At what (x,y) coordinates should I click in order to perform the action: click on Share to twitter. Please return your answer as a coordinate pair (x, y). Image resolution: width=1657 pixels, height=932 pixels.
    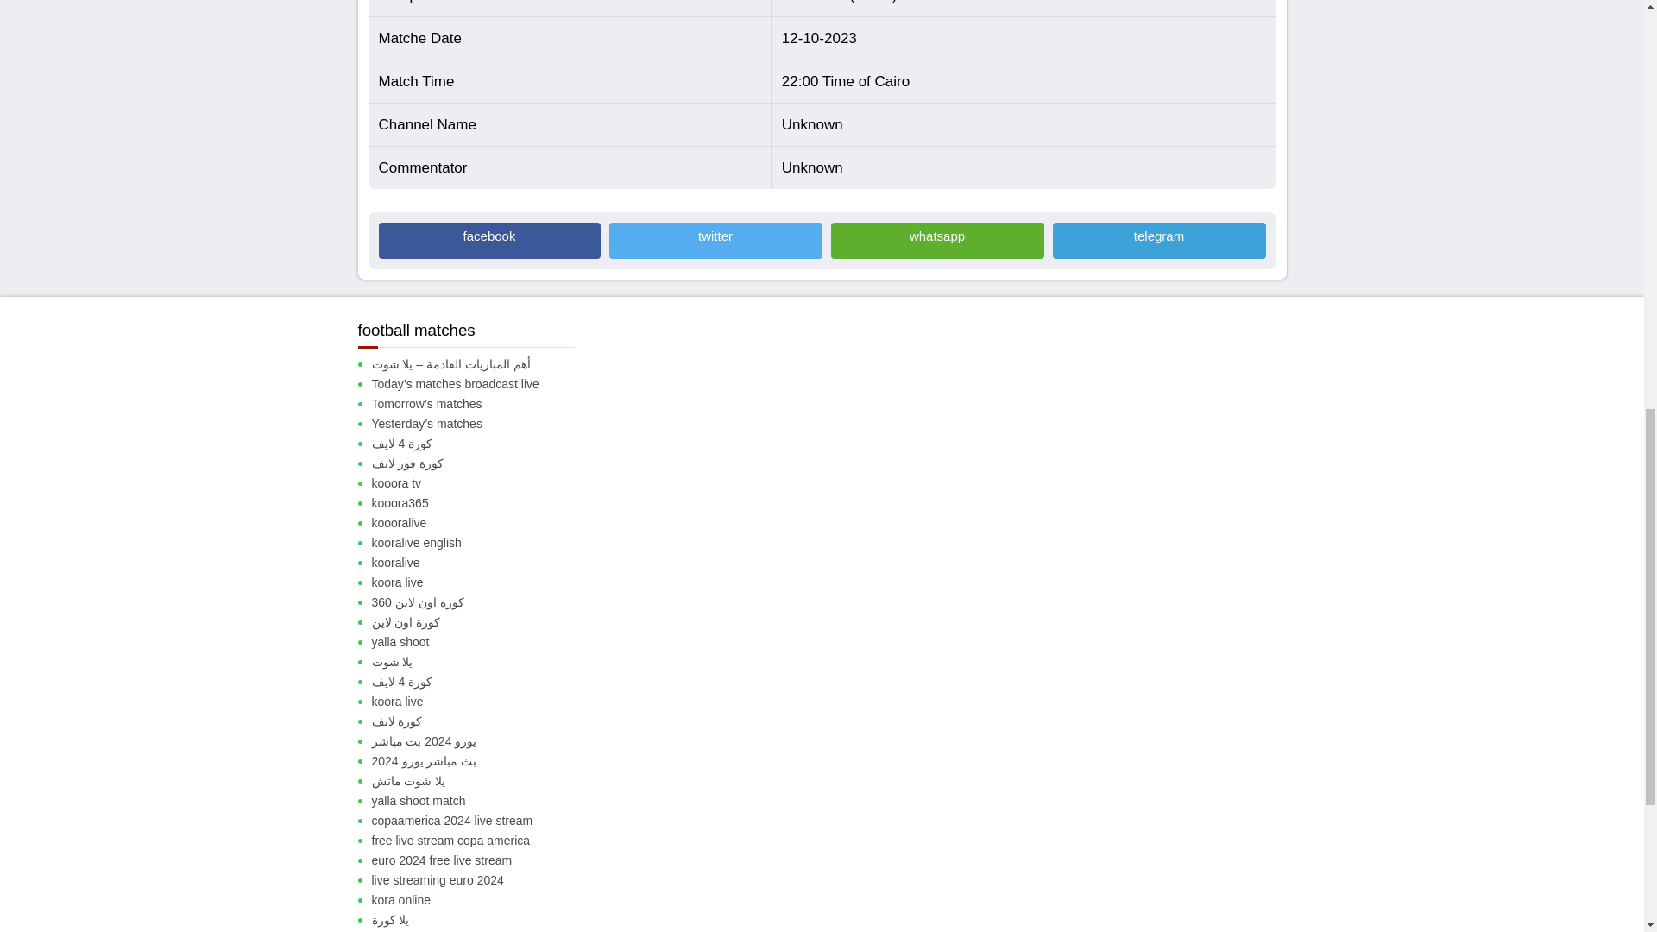
    Looking at the image, I should click on (715, 241).